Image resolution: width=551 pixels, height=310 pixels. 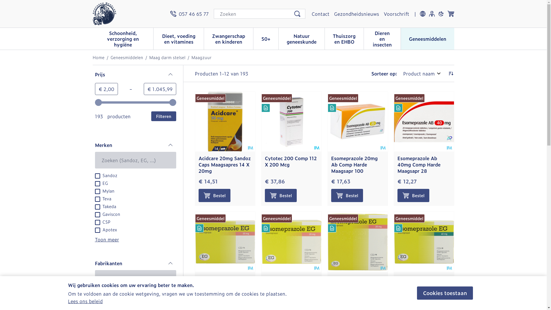 What do you see at coordinates (167, 57) in the screenshot?
I see `Maag darm stelsel` at bounding box center [167, 57].